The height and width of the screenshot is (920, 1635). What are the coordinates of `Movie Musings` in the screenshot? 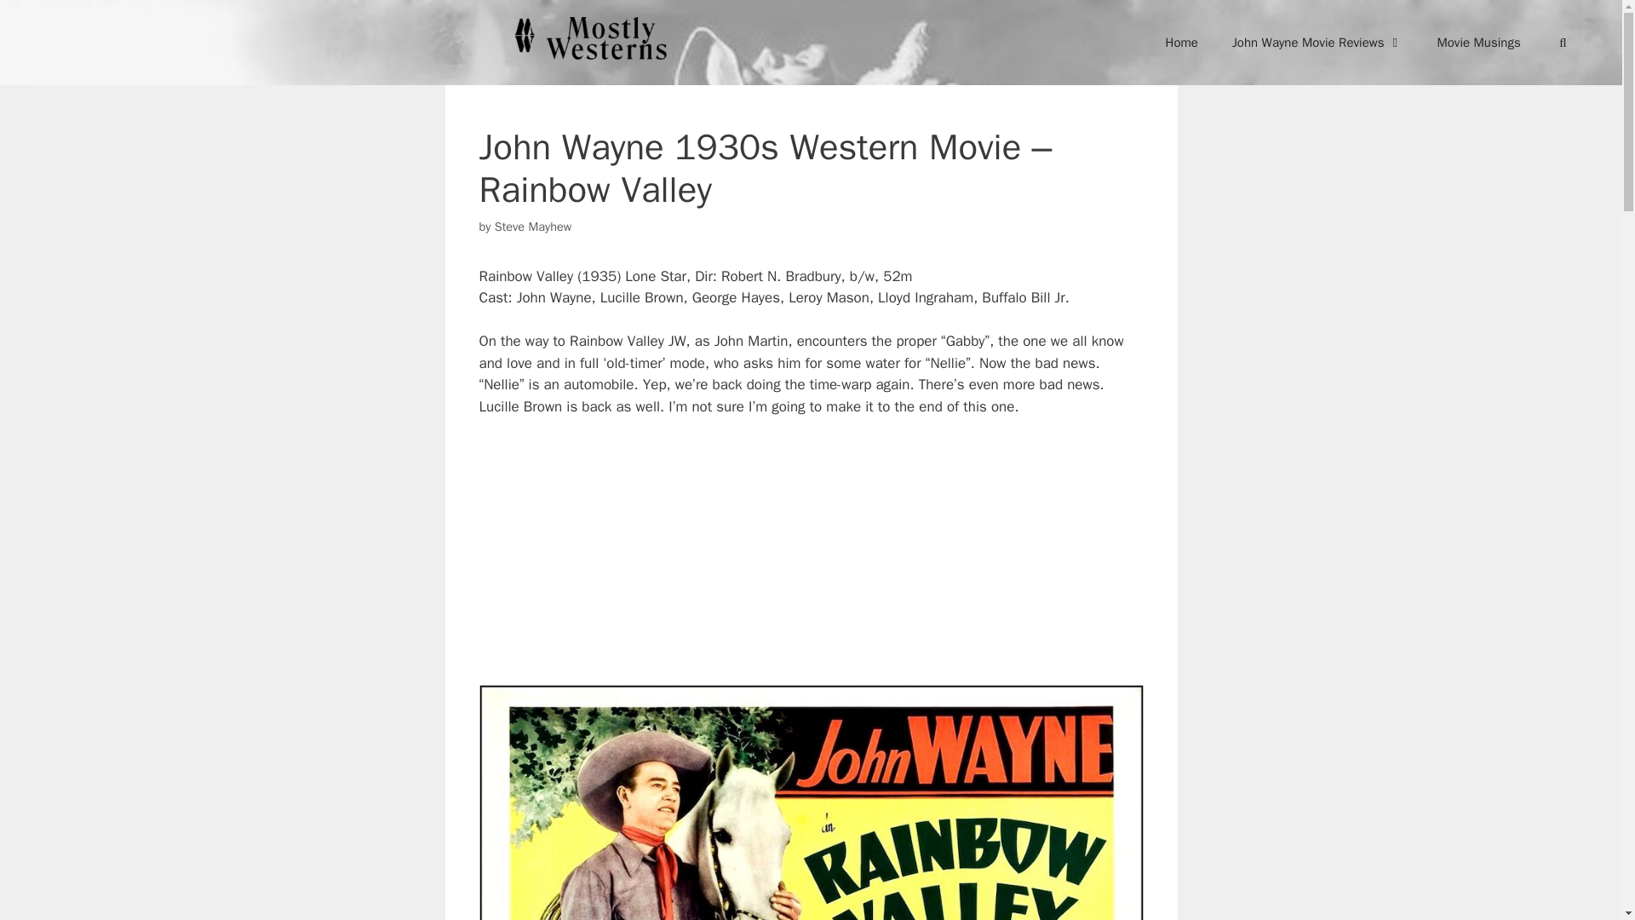 It's located at (1477, 43).